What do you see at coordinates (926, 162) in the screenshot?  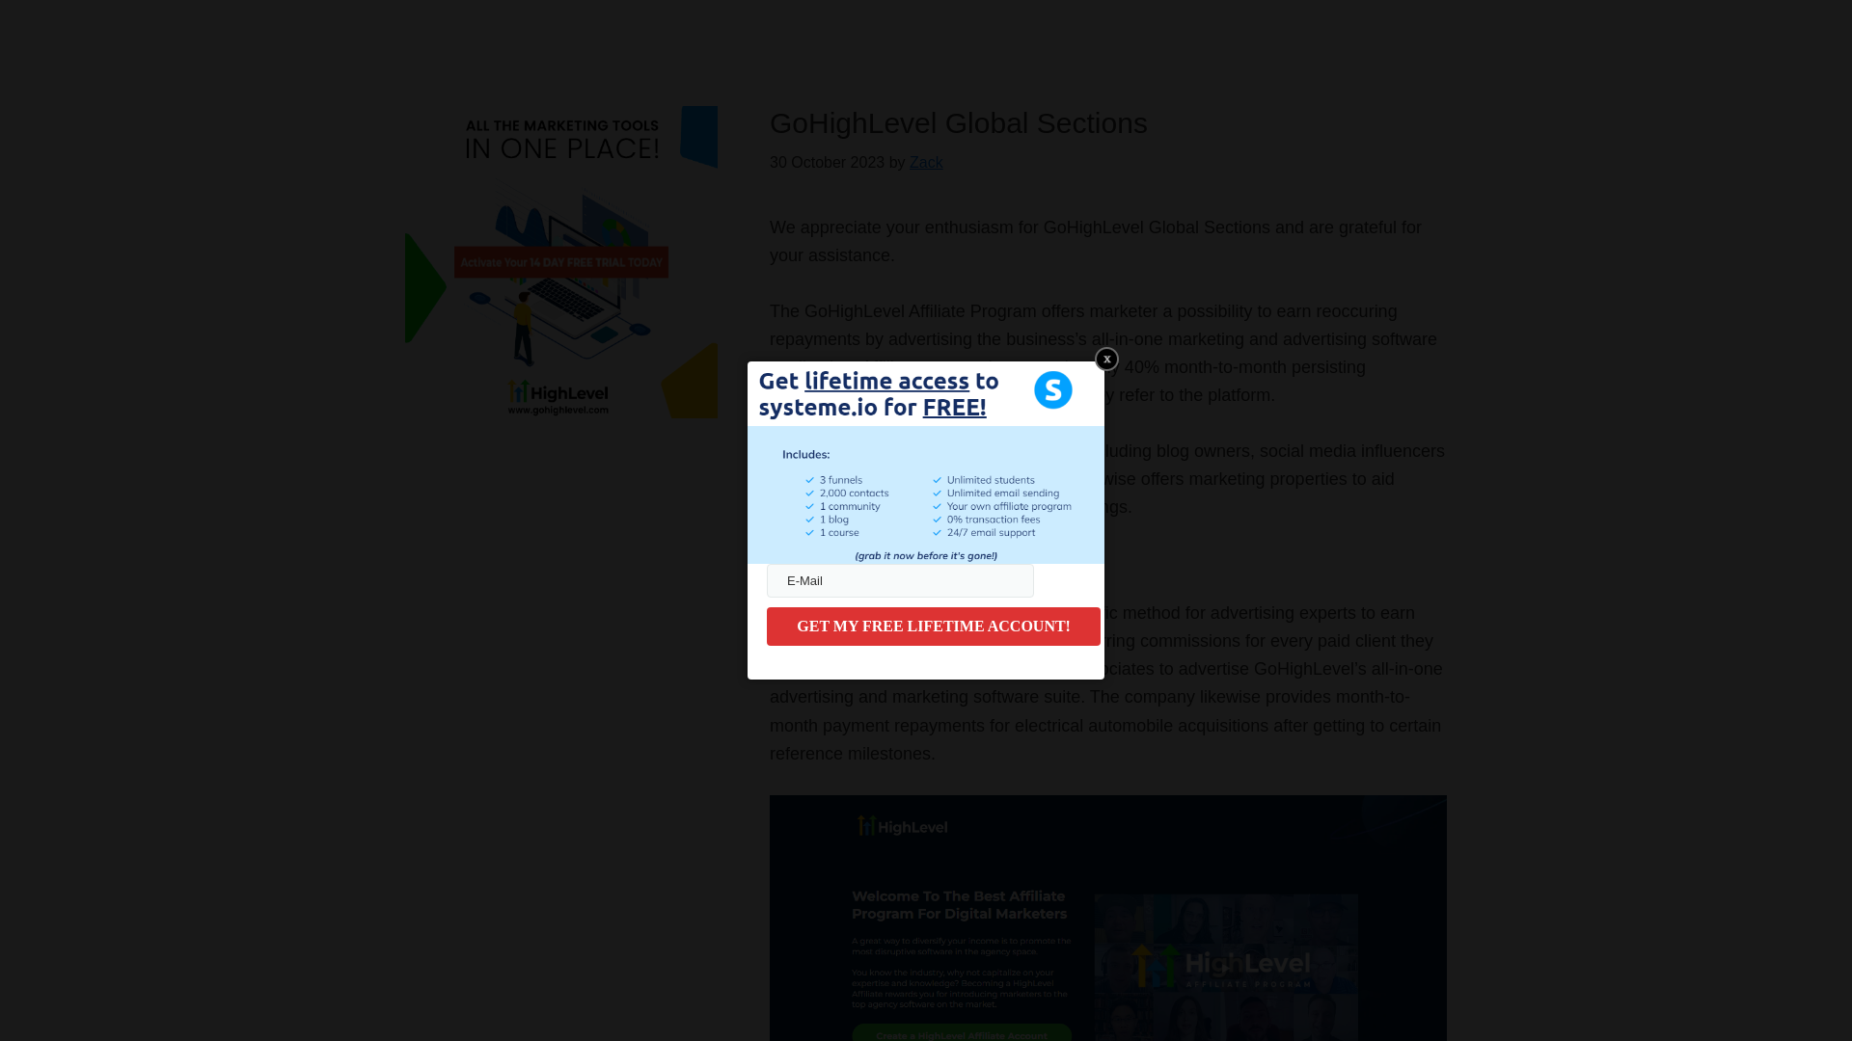 I see `Zack` at bounding box center [926, 162].